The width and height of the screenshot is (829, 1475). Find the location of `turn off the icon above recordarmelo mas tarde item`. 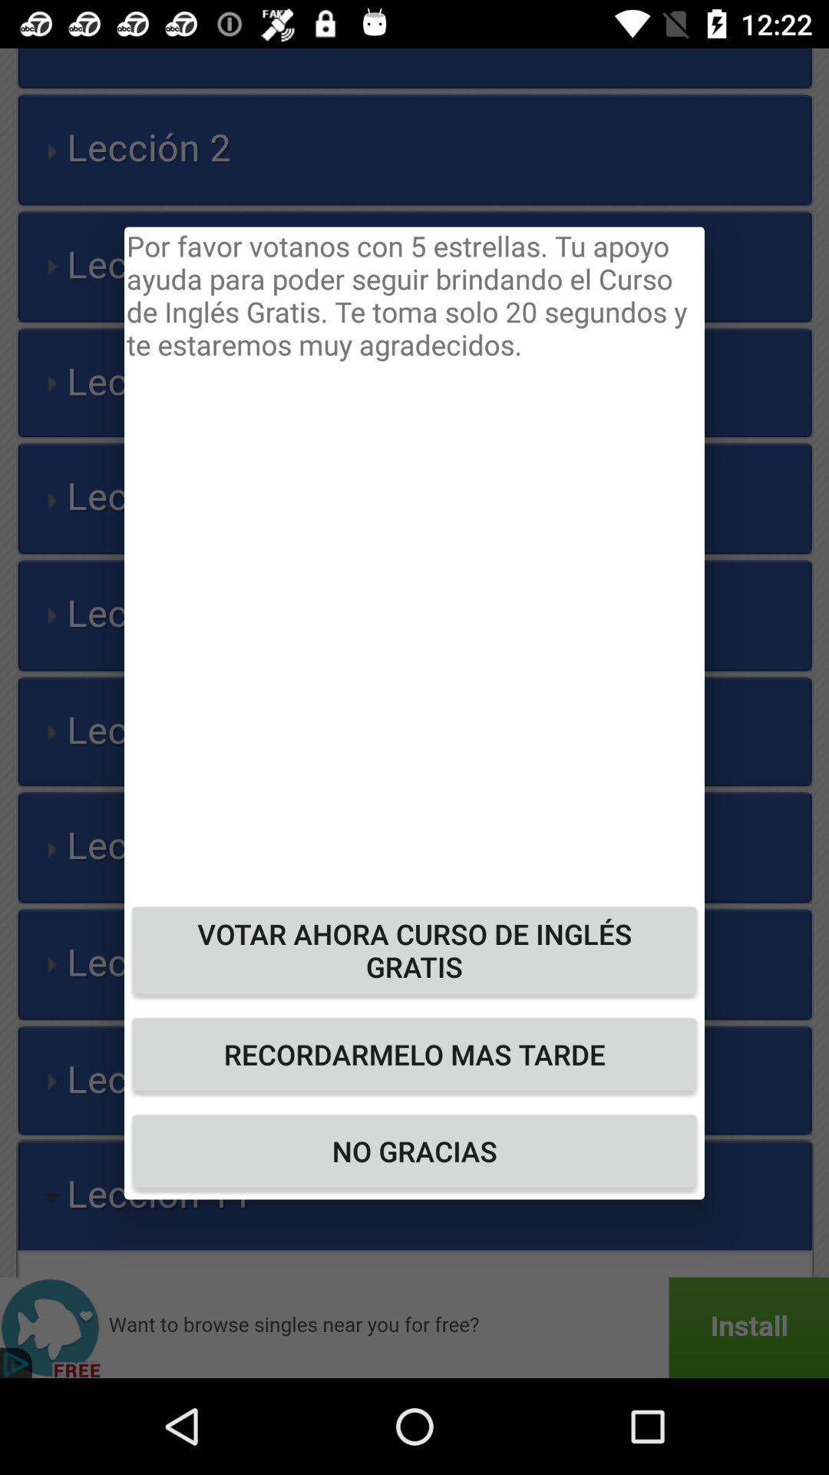

turn off the icon above recordarmelo mas tarde item is located at coordinates (414, 950).